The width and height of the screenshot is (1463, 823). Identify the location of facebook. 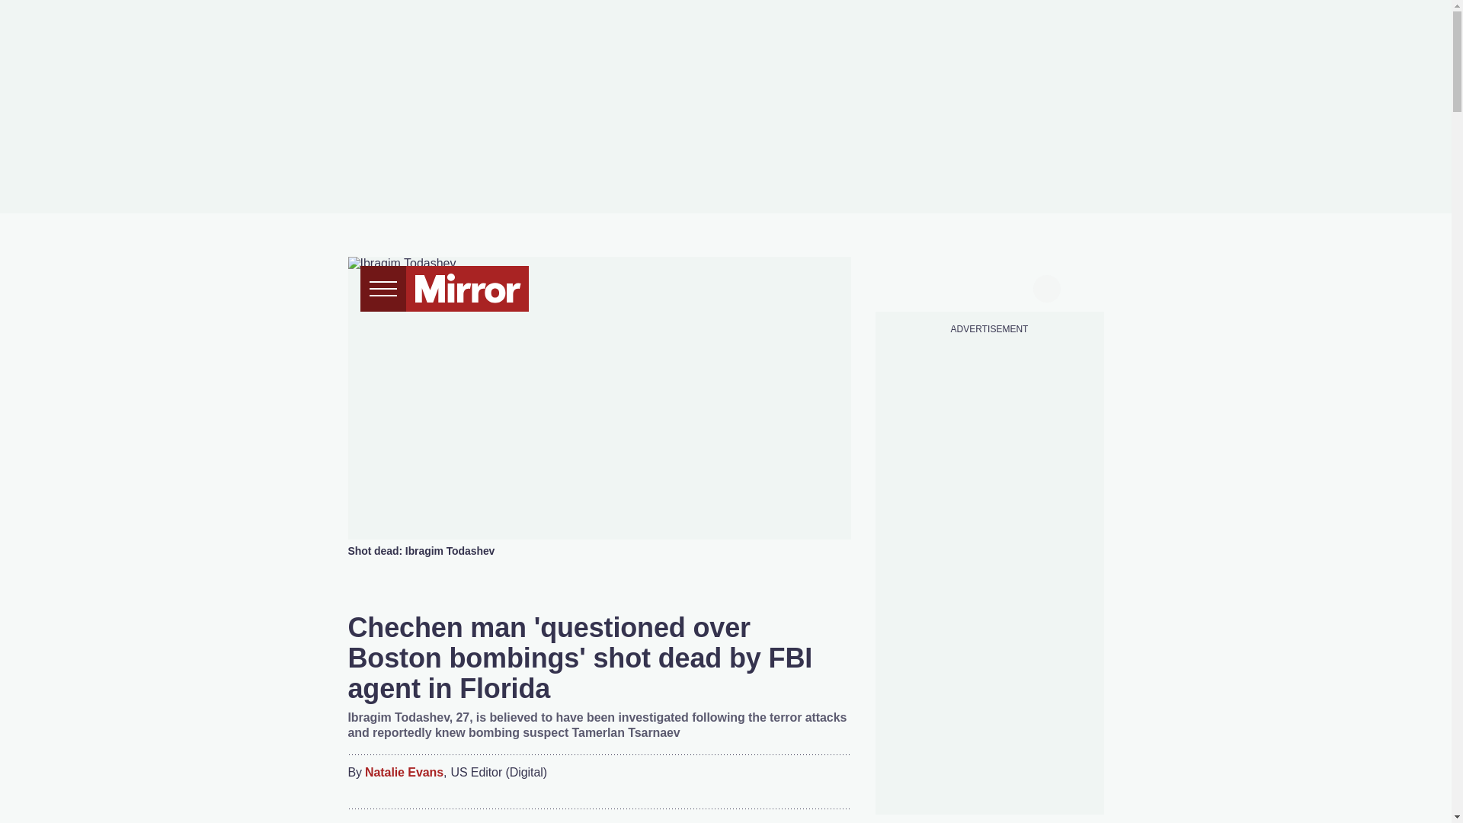
(901, 287).